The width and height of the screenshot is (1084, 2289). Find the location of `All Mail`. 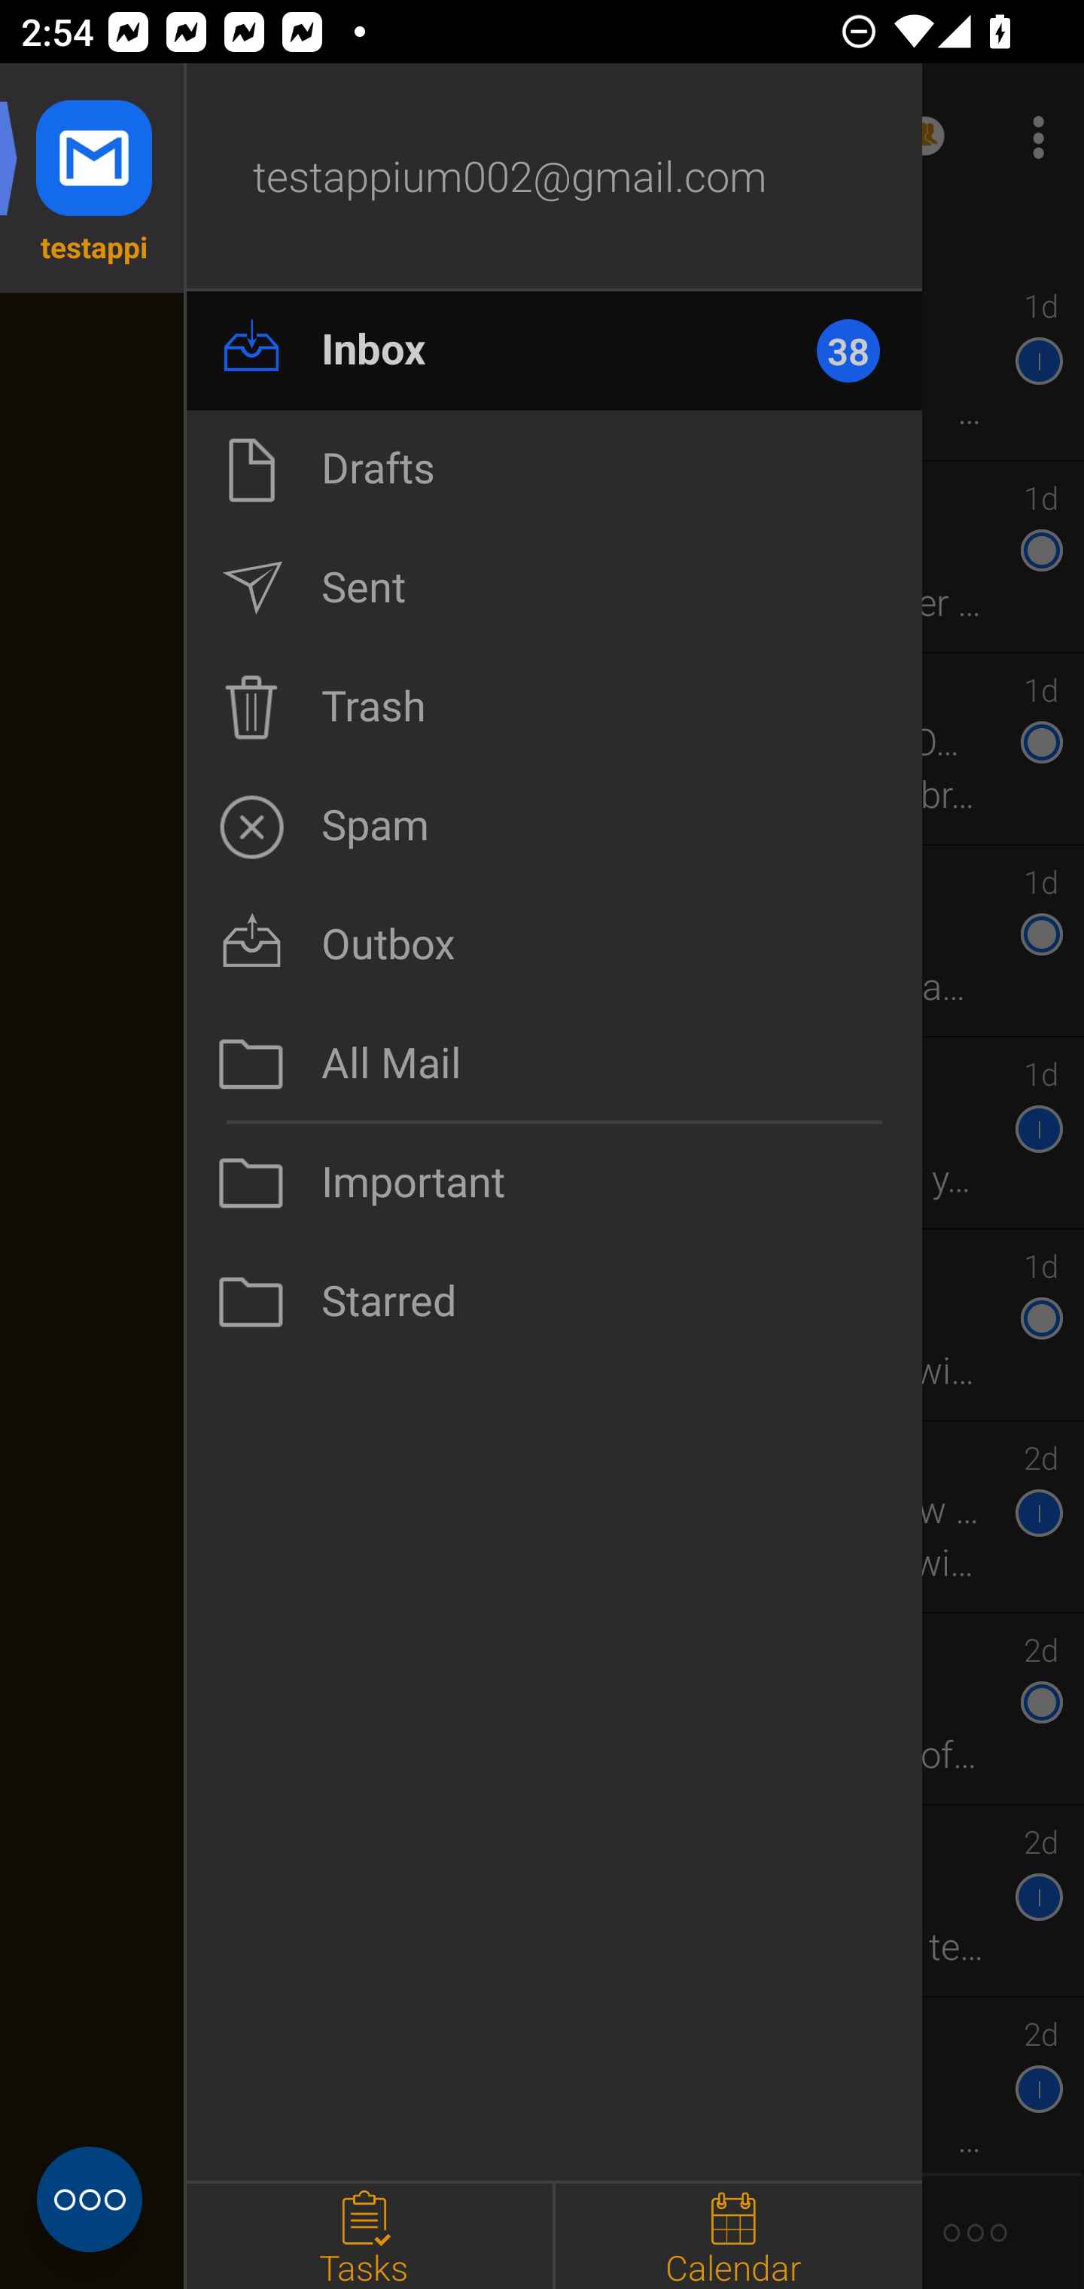

All Mail is located at coordinates (554, 1064).